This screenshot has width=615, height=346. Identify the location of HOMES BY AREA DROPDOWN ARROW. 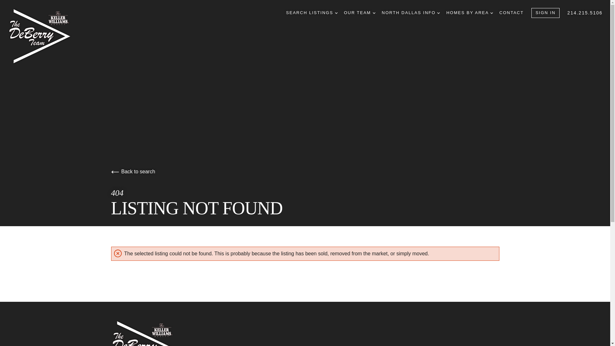
(470, 13).